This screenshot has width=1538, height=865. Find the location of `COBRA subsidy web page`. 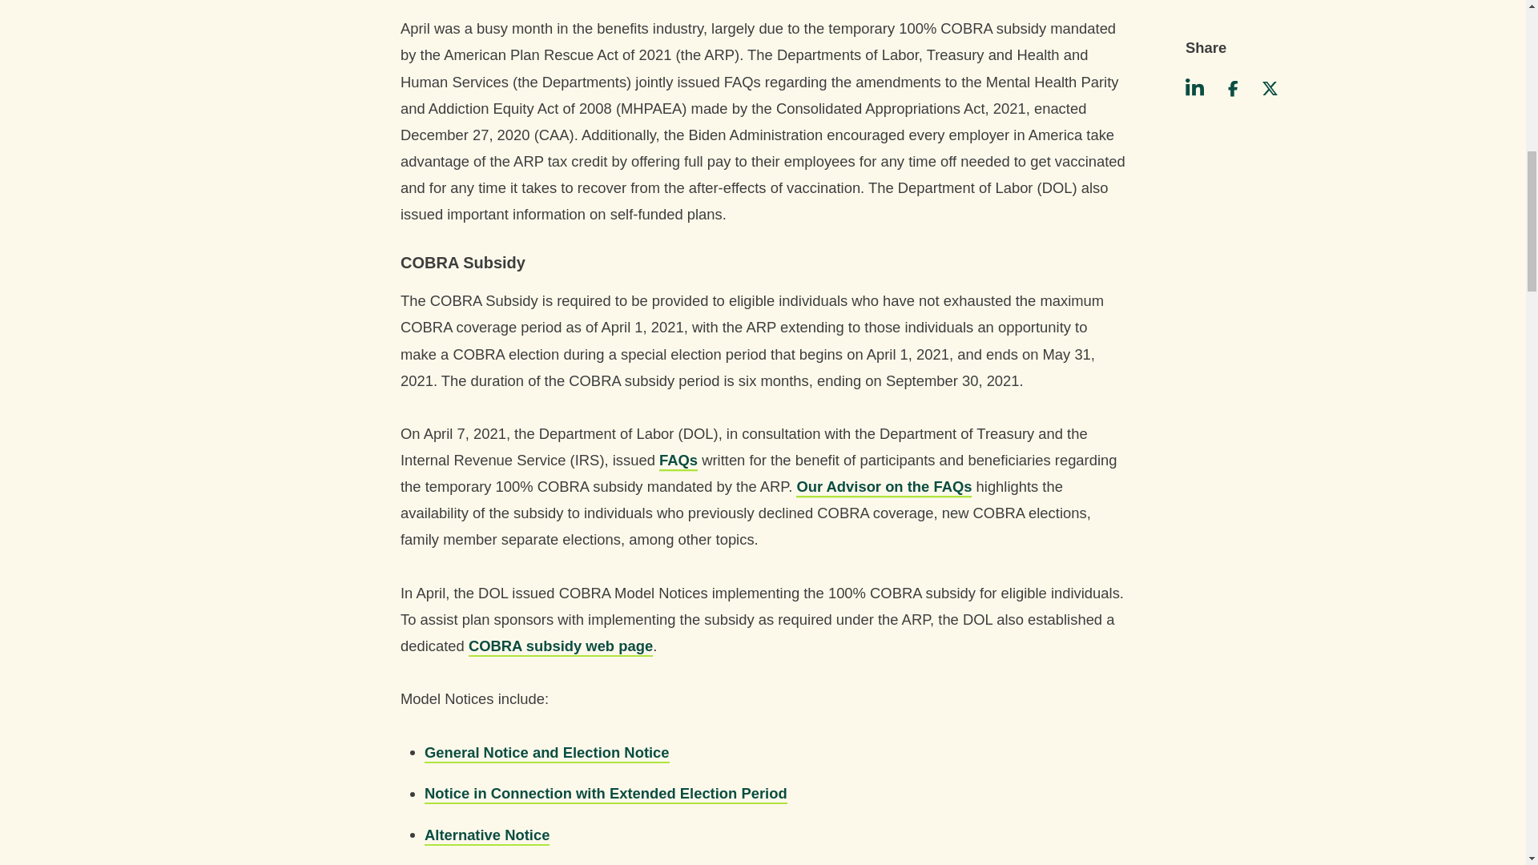

COBRA subsidy web page is located at coordinates (561, 645).